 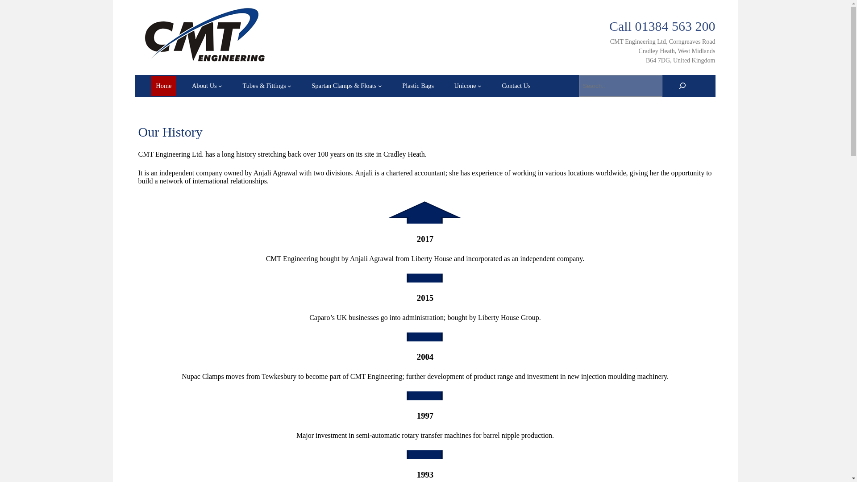 What do you see at coordinates (163, 86) in the screenshot?
I see `Home` at bounding box center [163, 86].